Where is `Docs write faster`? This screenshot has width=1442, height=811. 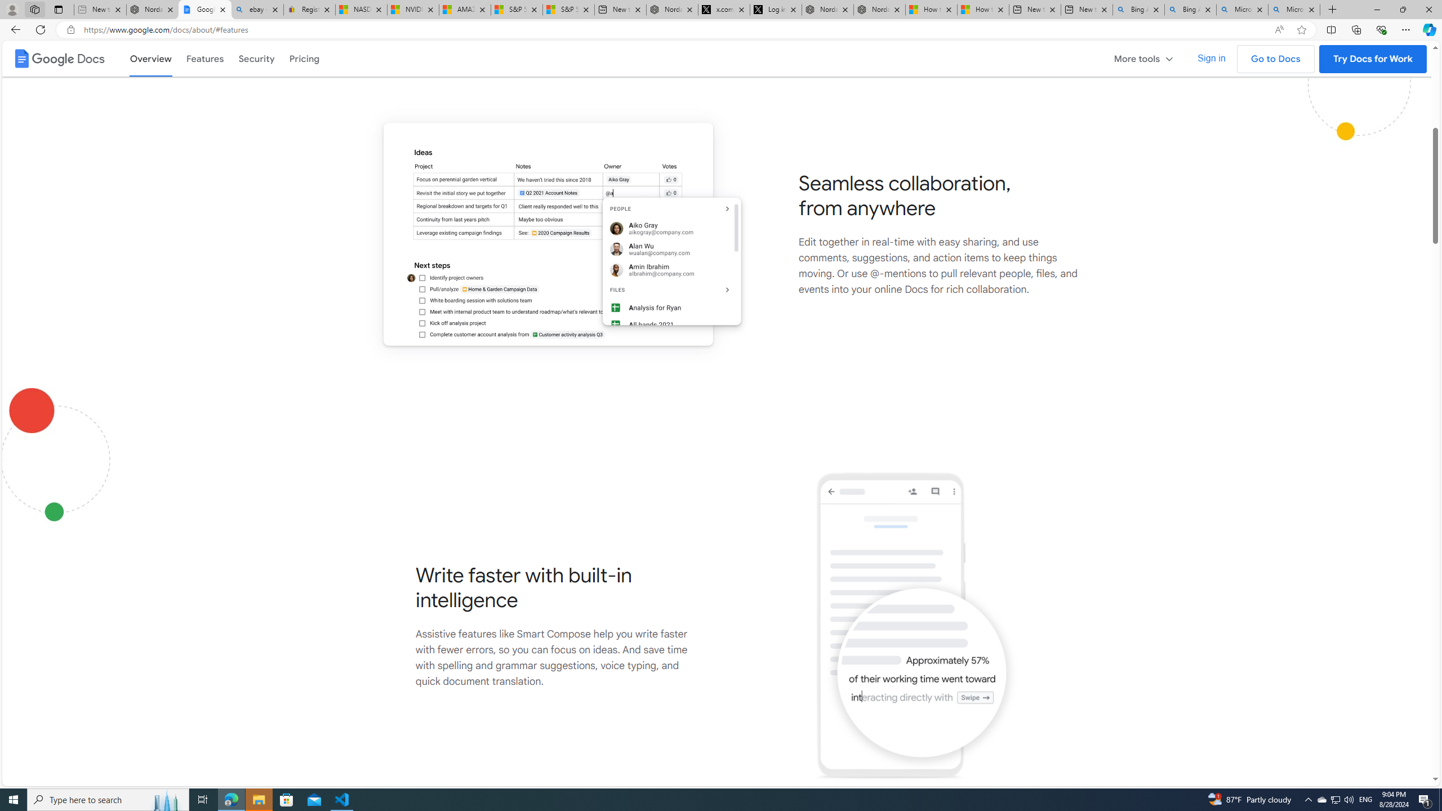 Docs write faster is located at coordinates (916, 626).